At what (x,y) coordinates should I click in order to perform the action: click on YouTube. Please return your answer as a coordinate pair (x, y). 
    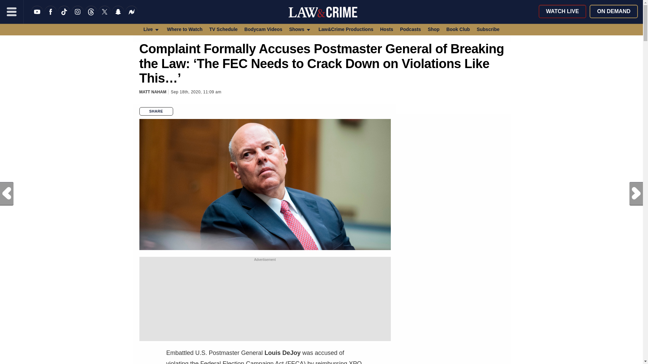
    Looking at the image, I should click on (37, 16).